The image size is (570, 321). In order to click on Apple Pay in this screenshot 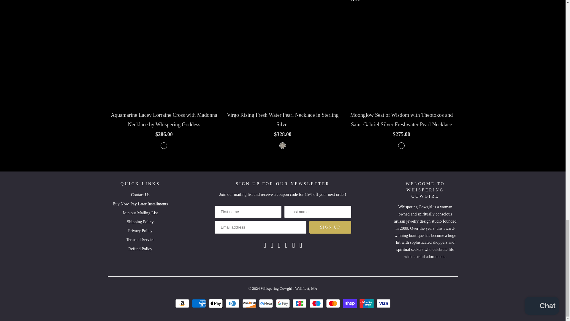, I will do `click(216, 303)`.